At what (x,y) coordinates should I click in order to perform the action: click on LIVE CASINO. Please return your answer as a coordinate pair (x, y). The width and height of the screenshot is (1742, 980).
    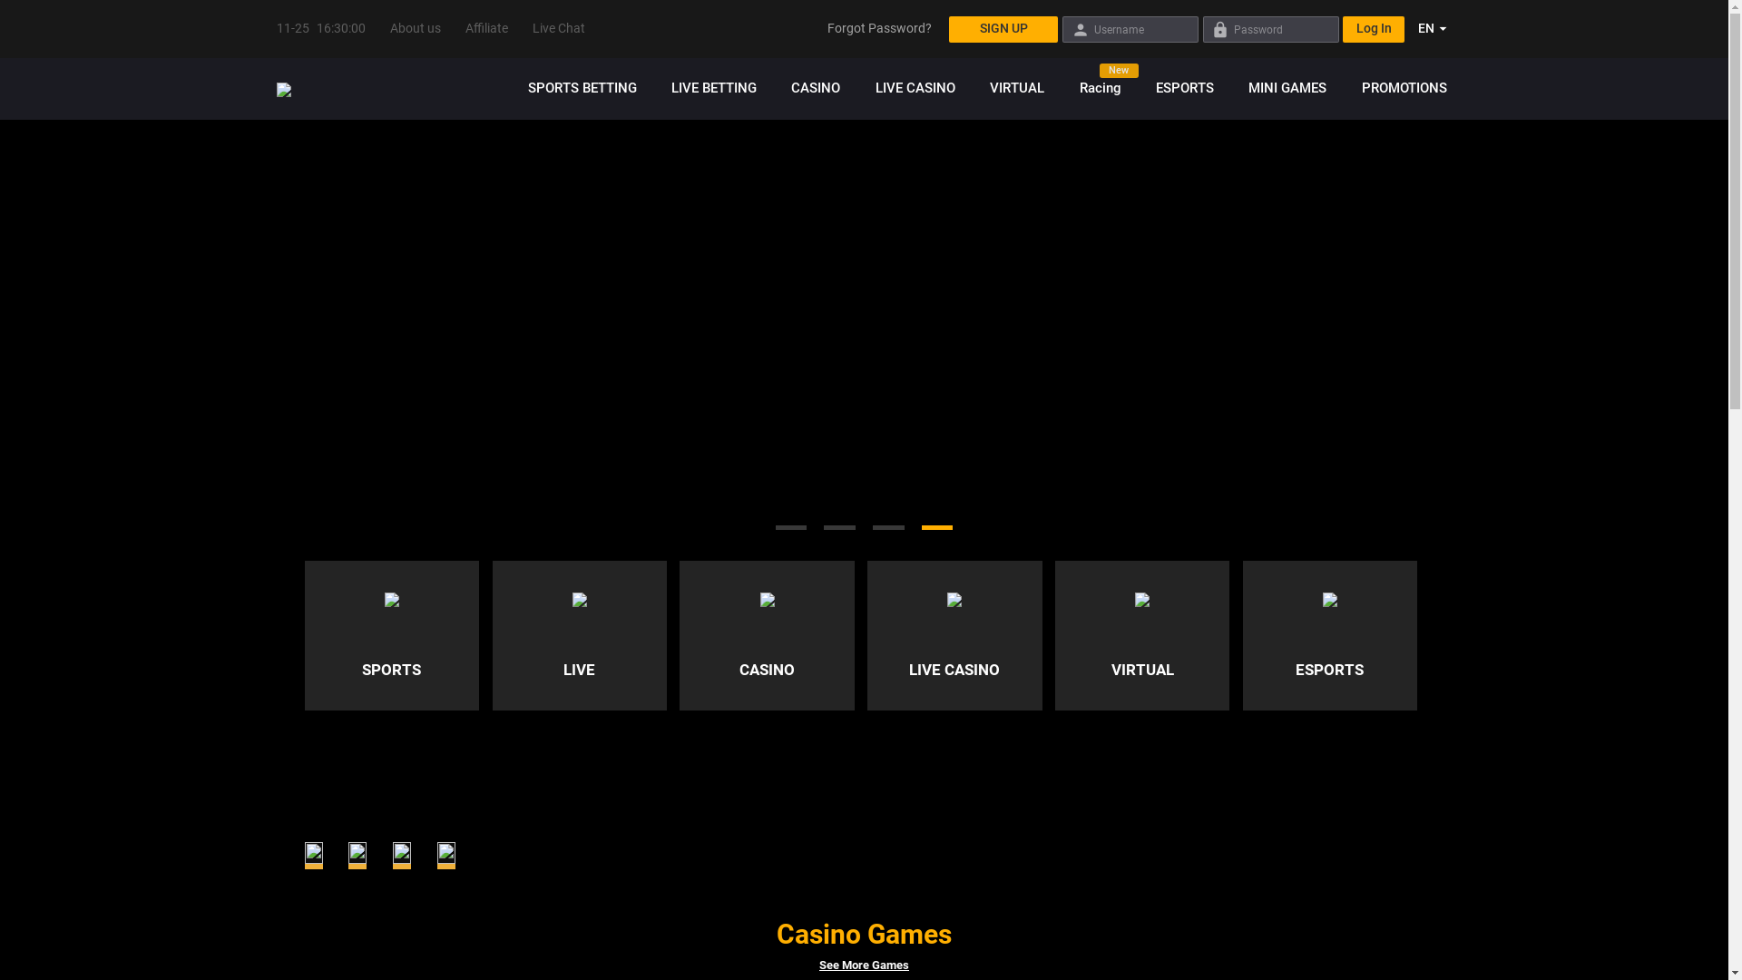
    Looking at the image, I should click on (915, 89).